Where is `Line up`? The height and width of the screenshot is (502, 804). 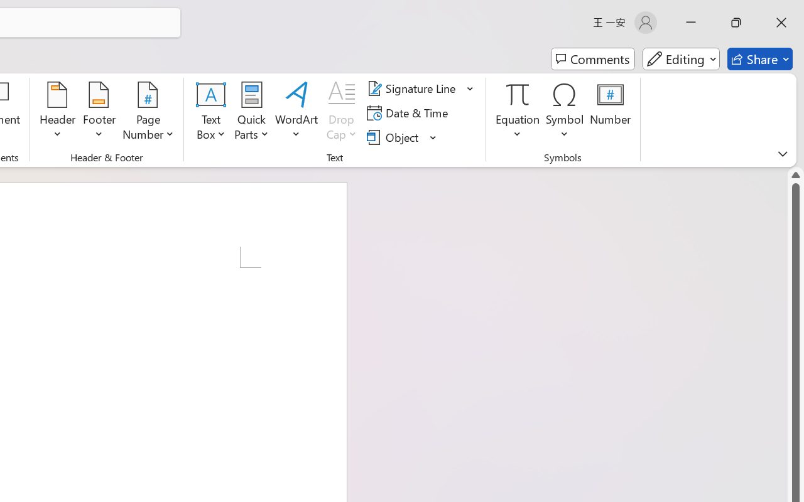 Line up is located at coordinates (796, 174).